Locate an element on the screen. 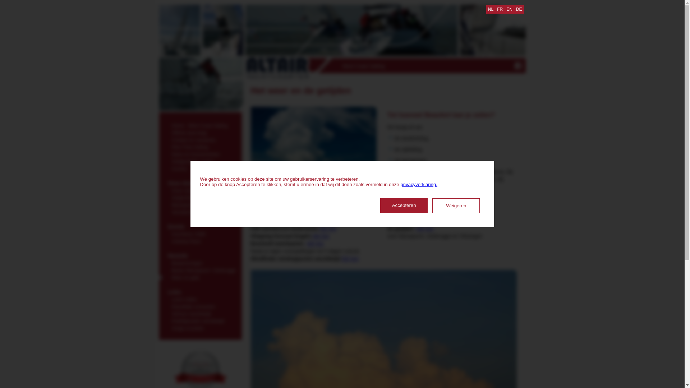 This screenshot has width=690, height=388. Incentives / B2B is located at coordinates (200, 233).